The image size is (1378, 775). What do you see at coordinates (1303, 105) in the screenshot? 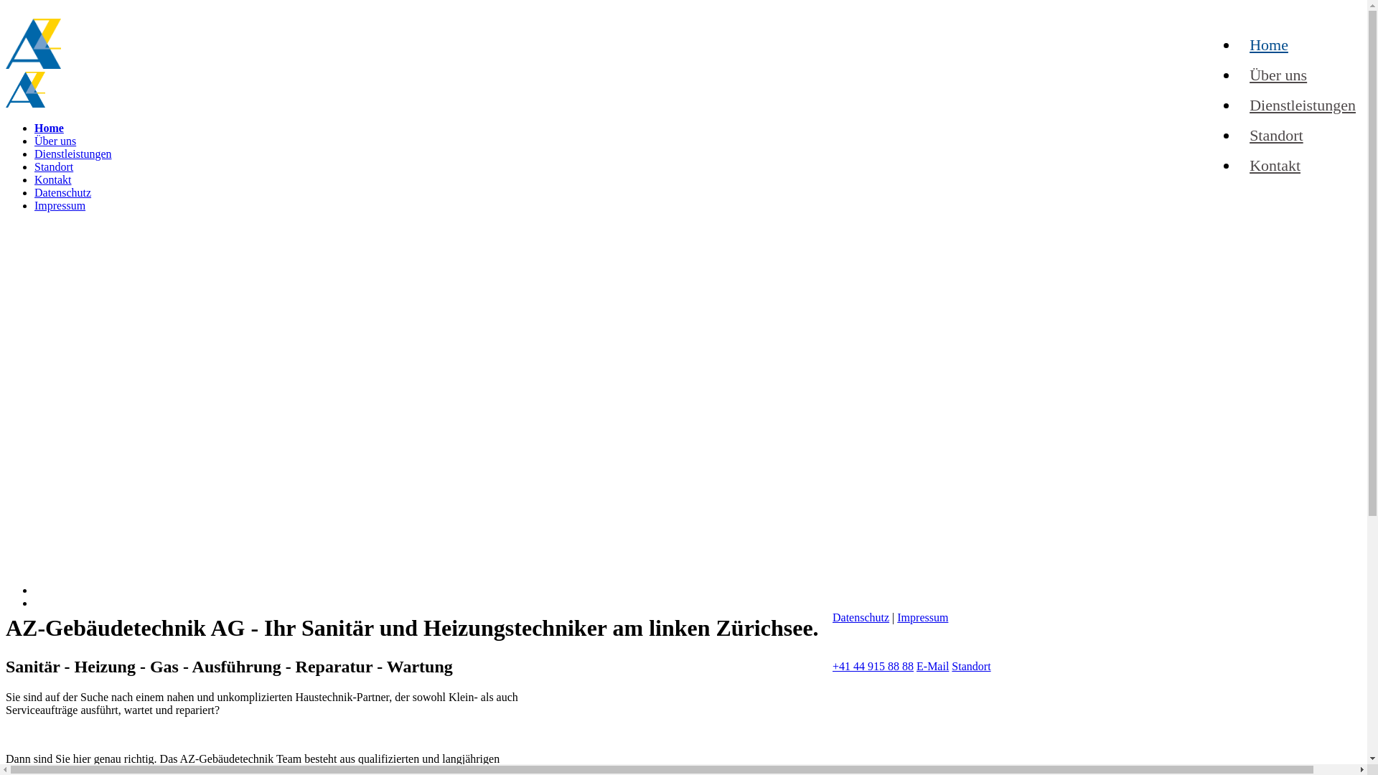
I see `Dienstleistungen` at bounding box center [1303, 105].